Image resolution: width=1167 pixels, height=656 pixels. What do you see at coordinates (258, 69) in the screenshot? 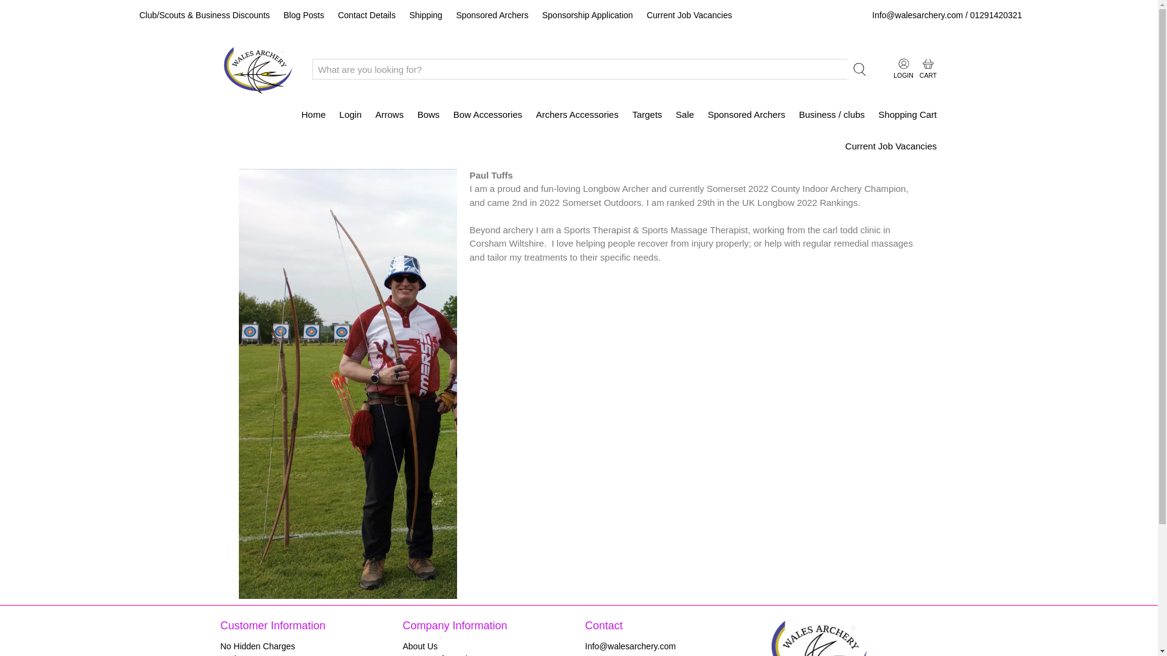
I see `Wales Archery` at bounding box center [258, 69].